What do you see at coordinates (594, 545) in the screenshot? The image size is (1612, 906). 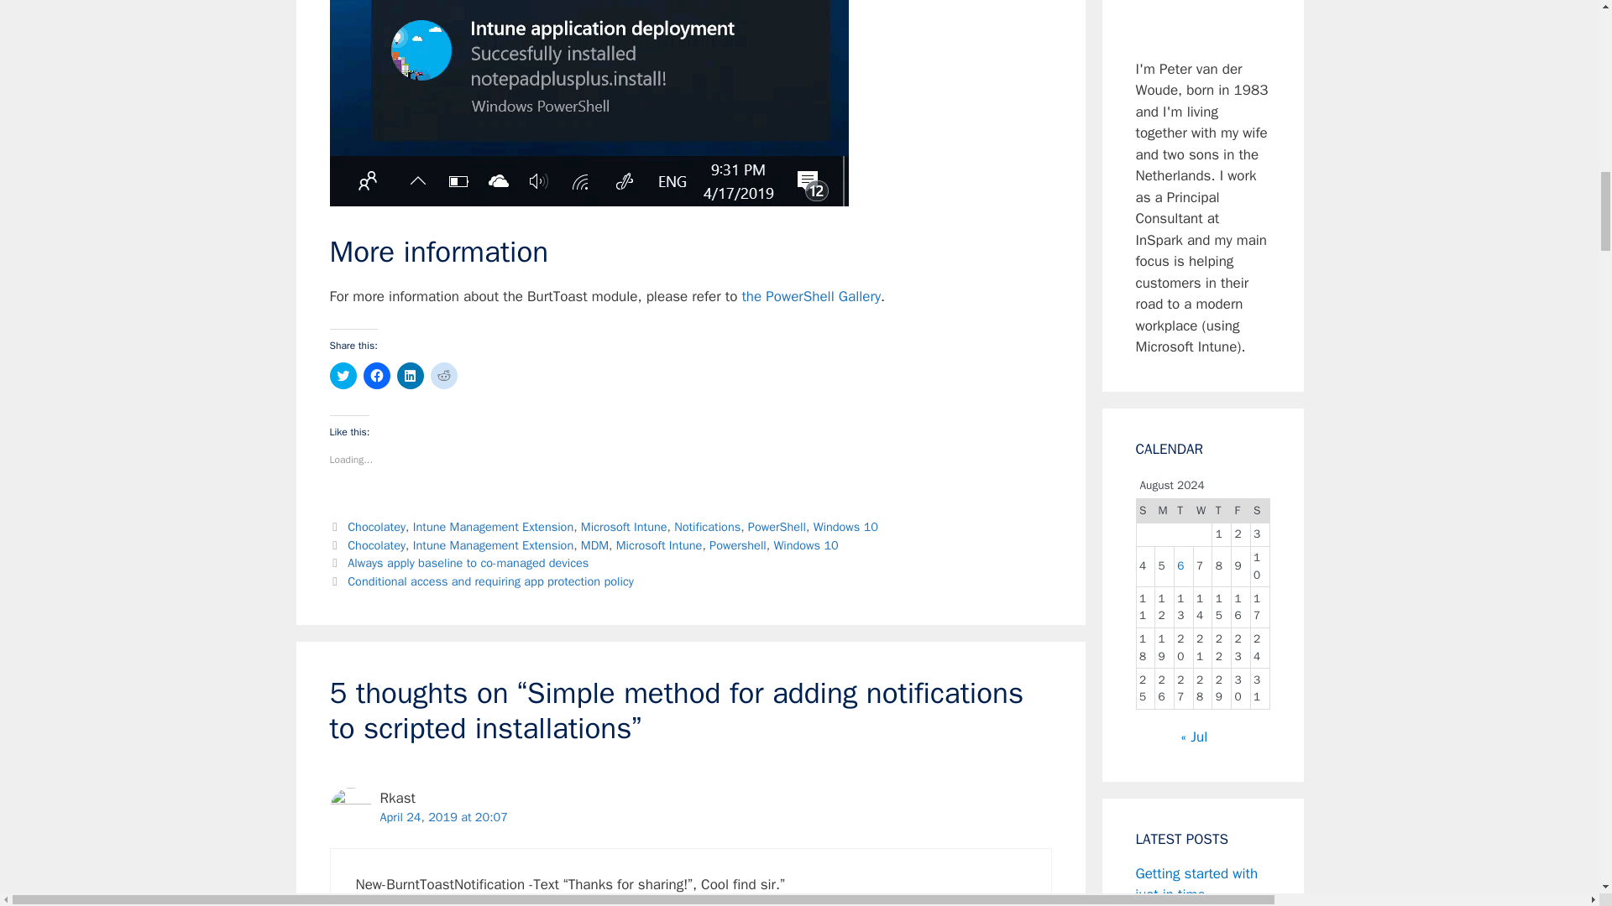 I see `MDM` at bounding box center [594, 545].